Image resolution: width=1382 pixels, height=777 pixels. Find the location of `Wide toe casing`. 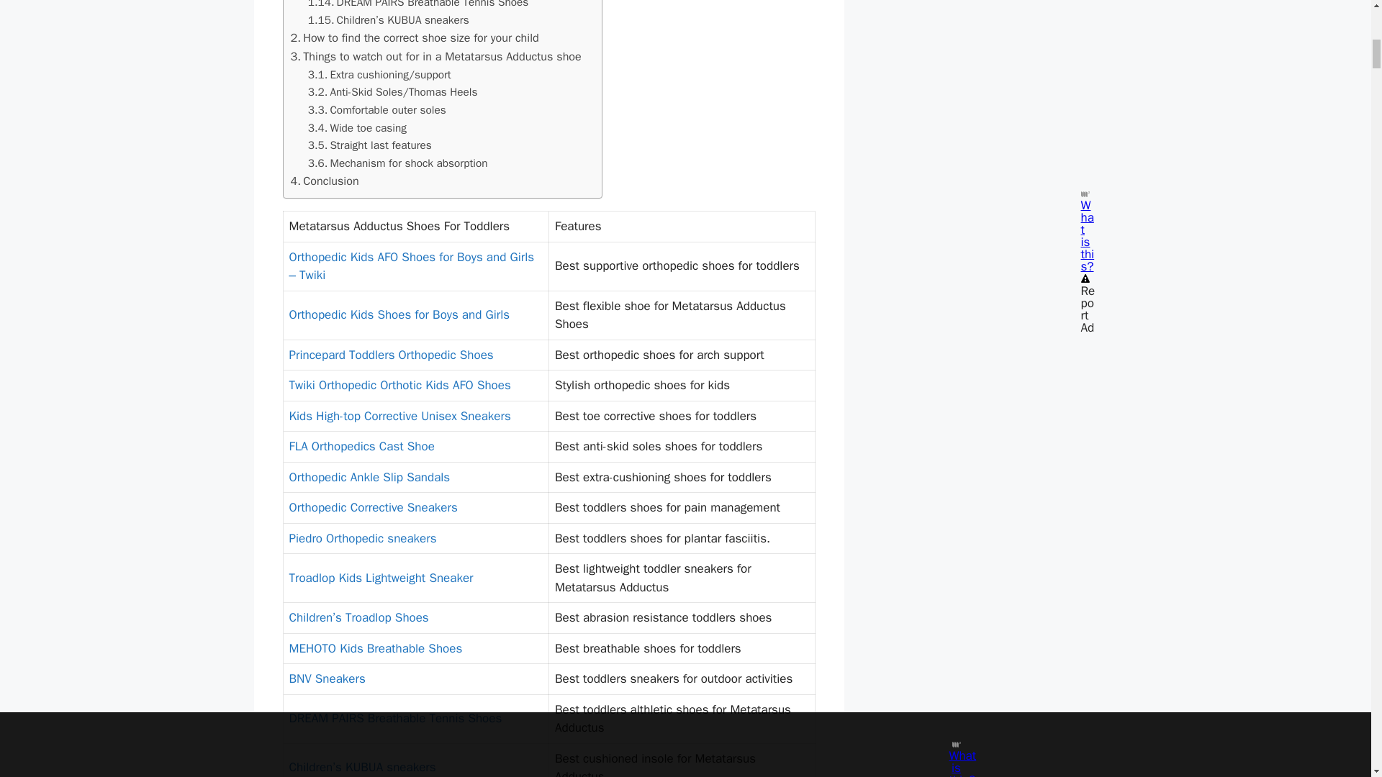

Wide toe casing is located at coordinates (357, 128).